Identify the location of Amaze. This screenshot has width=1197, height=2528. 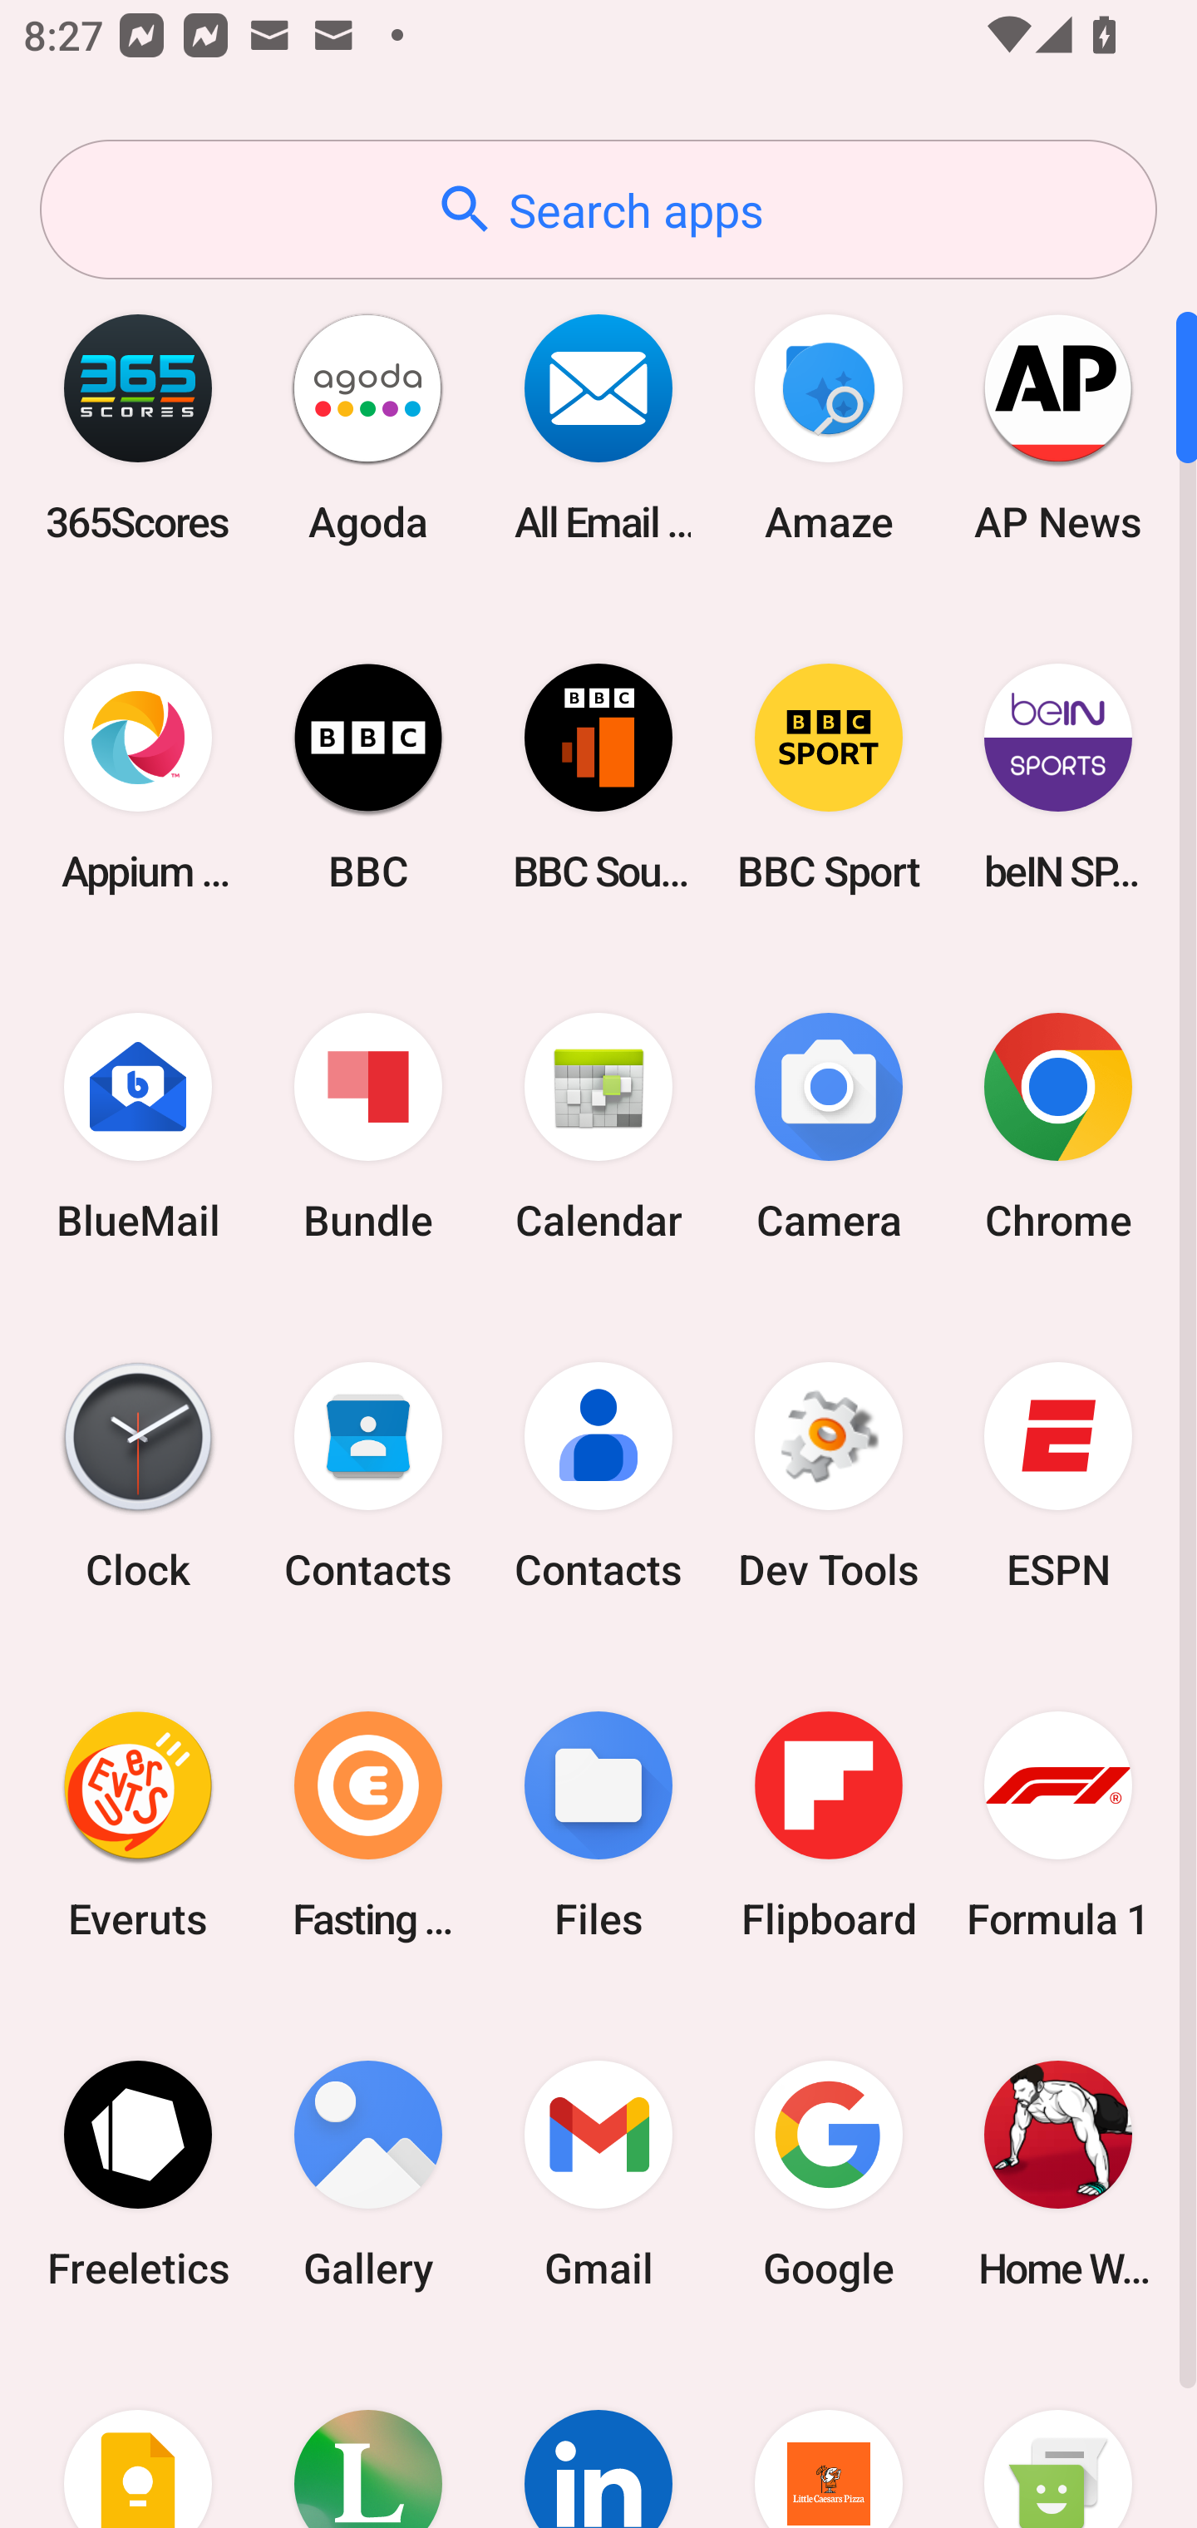
(828, 427).